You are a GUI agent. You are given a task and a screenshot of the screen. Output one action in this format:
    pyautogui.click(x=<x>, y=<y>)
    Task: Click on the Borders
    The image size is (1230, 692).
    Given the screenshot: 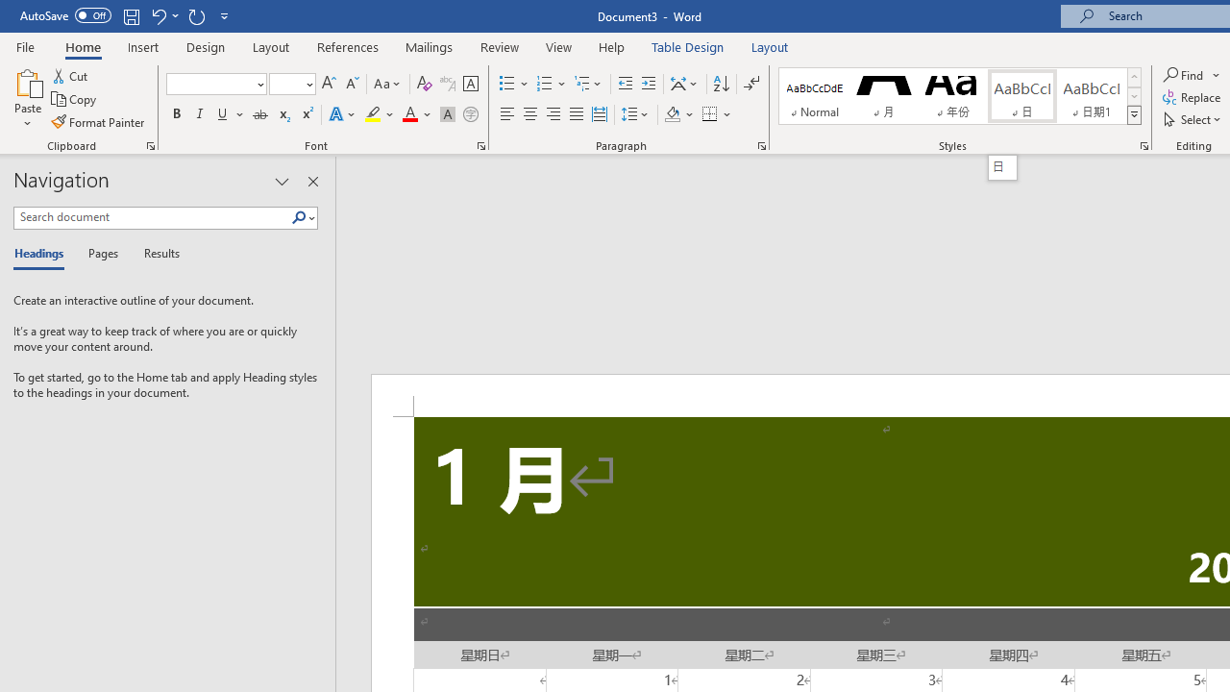 What is the action you would take?
    pyautogui.click(x=717, y=115)
    